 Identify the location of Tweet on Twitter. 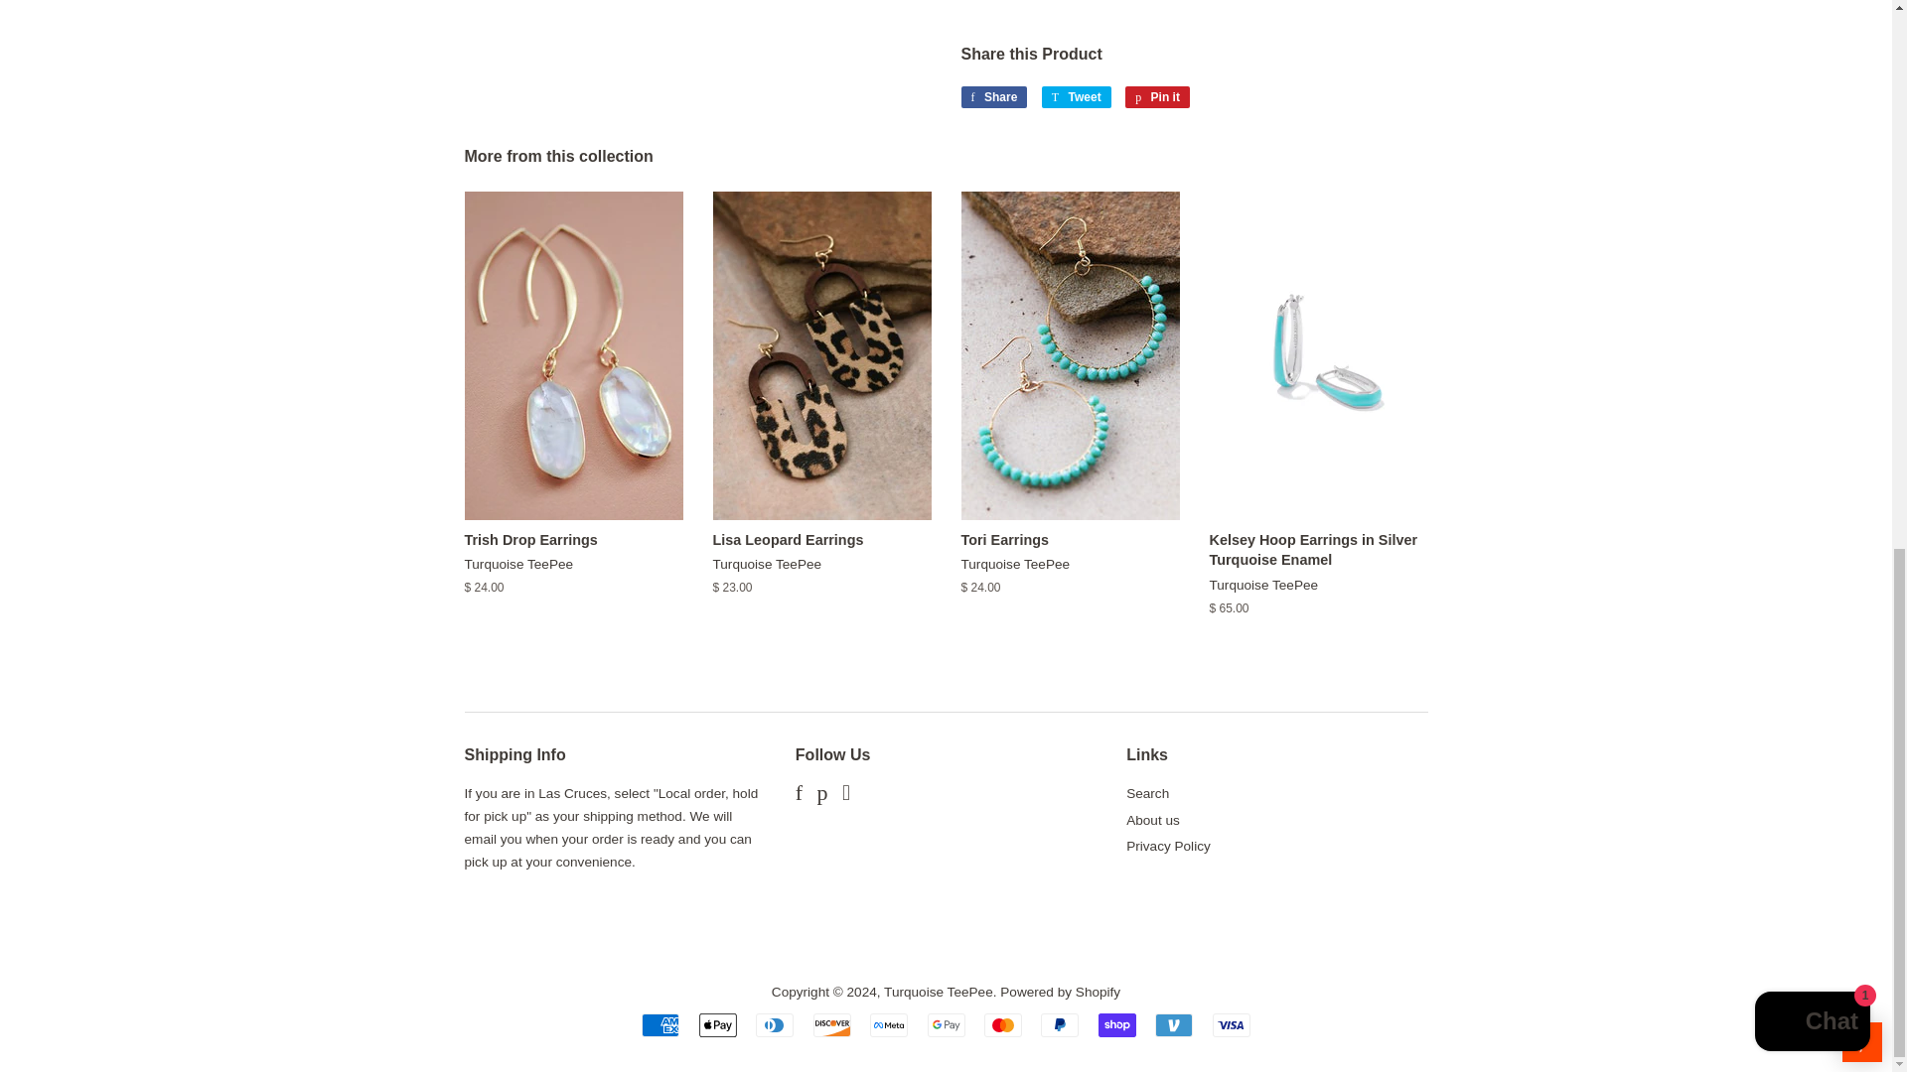
(1077, 97).